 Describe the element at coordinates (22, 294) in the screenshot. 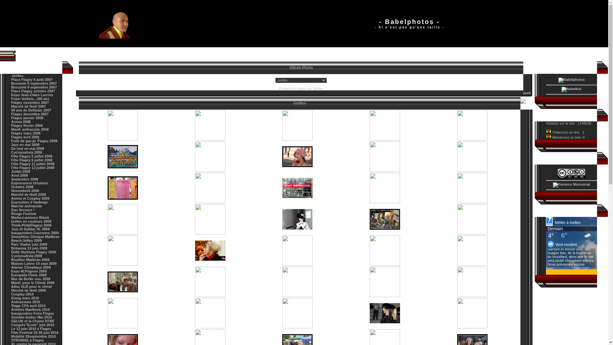

I see `Cosplay 2010` at that location.